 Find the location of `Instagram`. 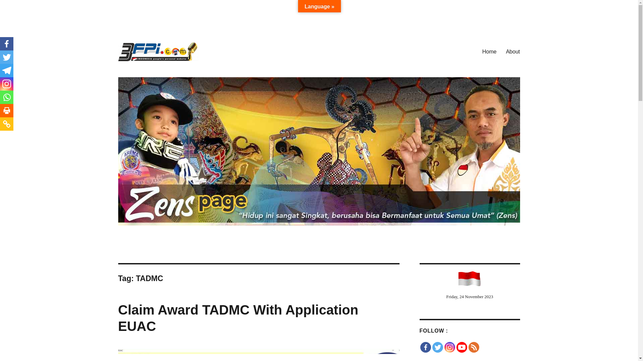

Instagram is located at coordinates (7, 84).